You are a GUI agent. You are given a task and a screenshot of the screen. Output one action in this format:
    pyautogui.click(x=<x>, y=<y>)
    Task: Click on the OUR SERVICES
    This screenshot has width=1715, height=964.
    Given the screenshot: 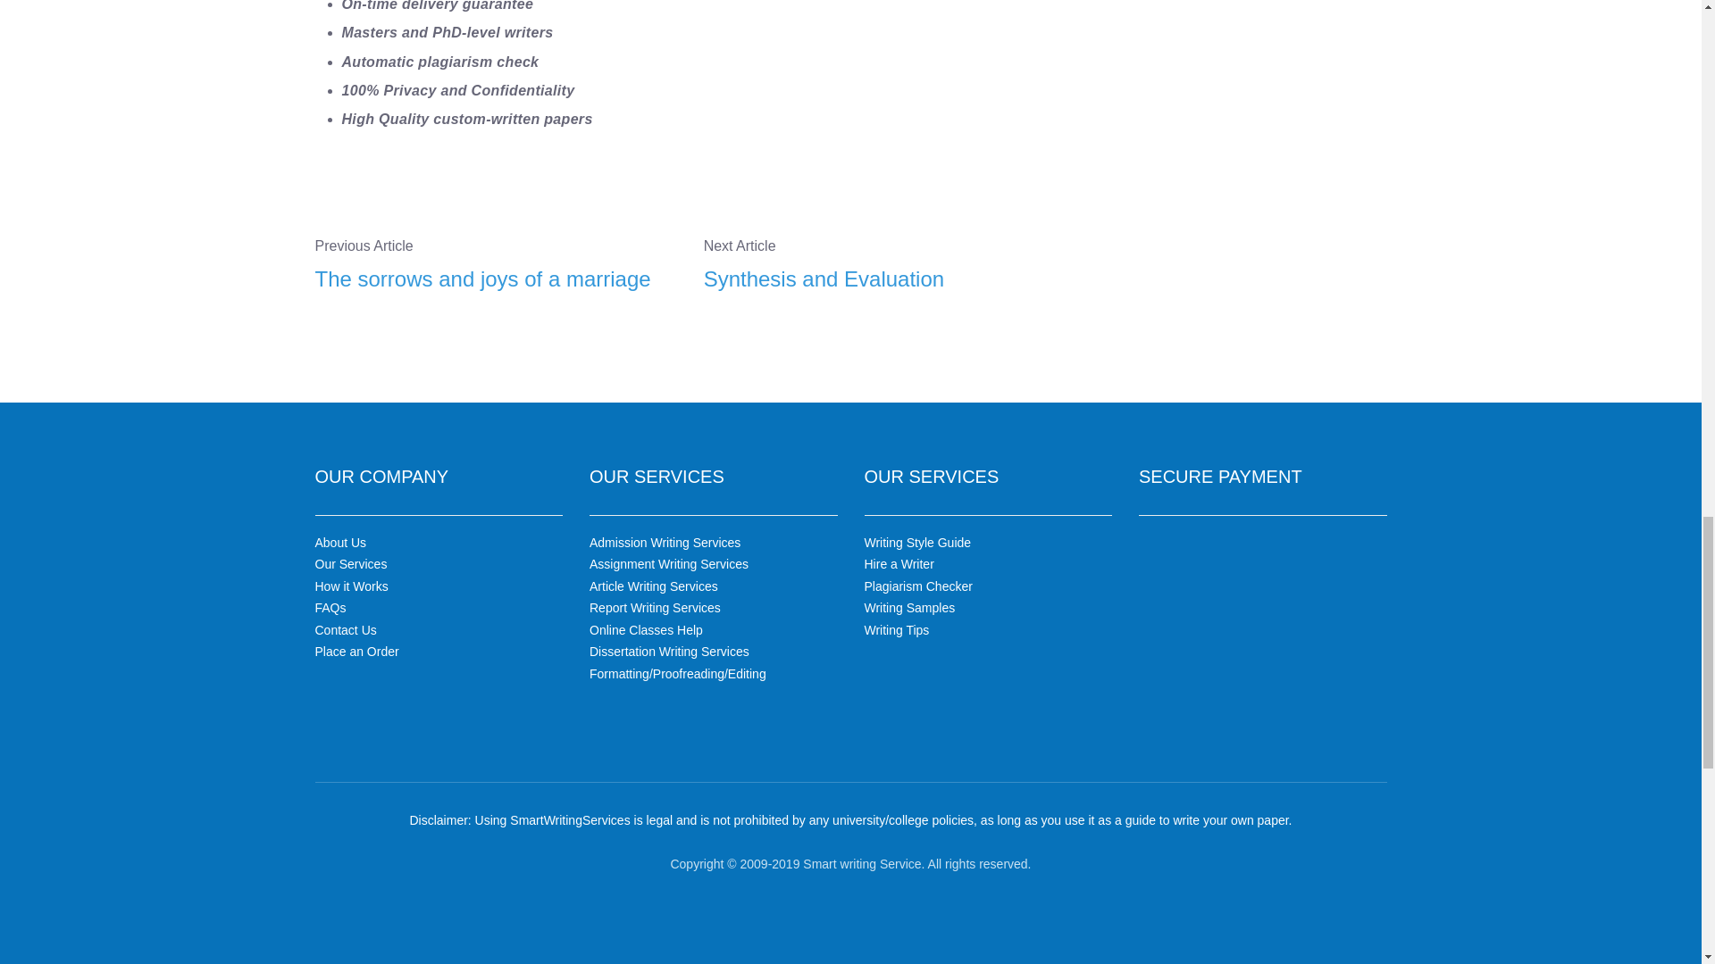 What is the action you would take?
    pyautogui.click(x=657, y=477)
    